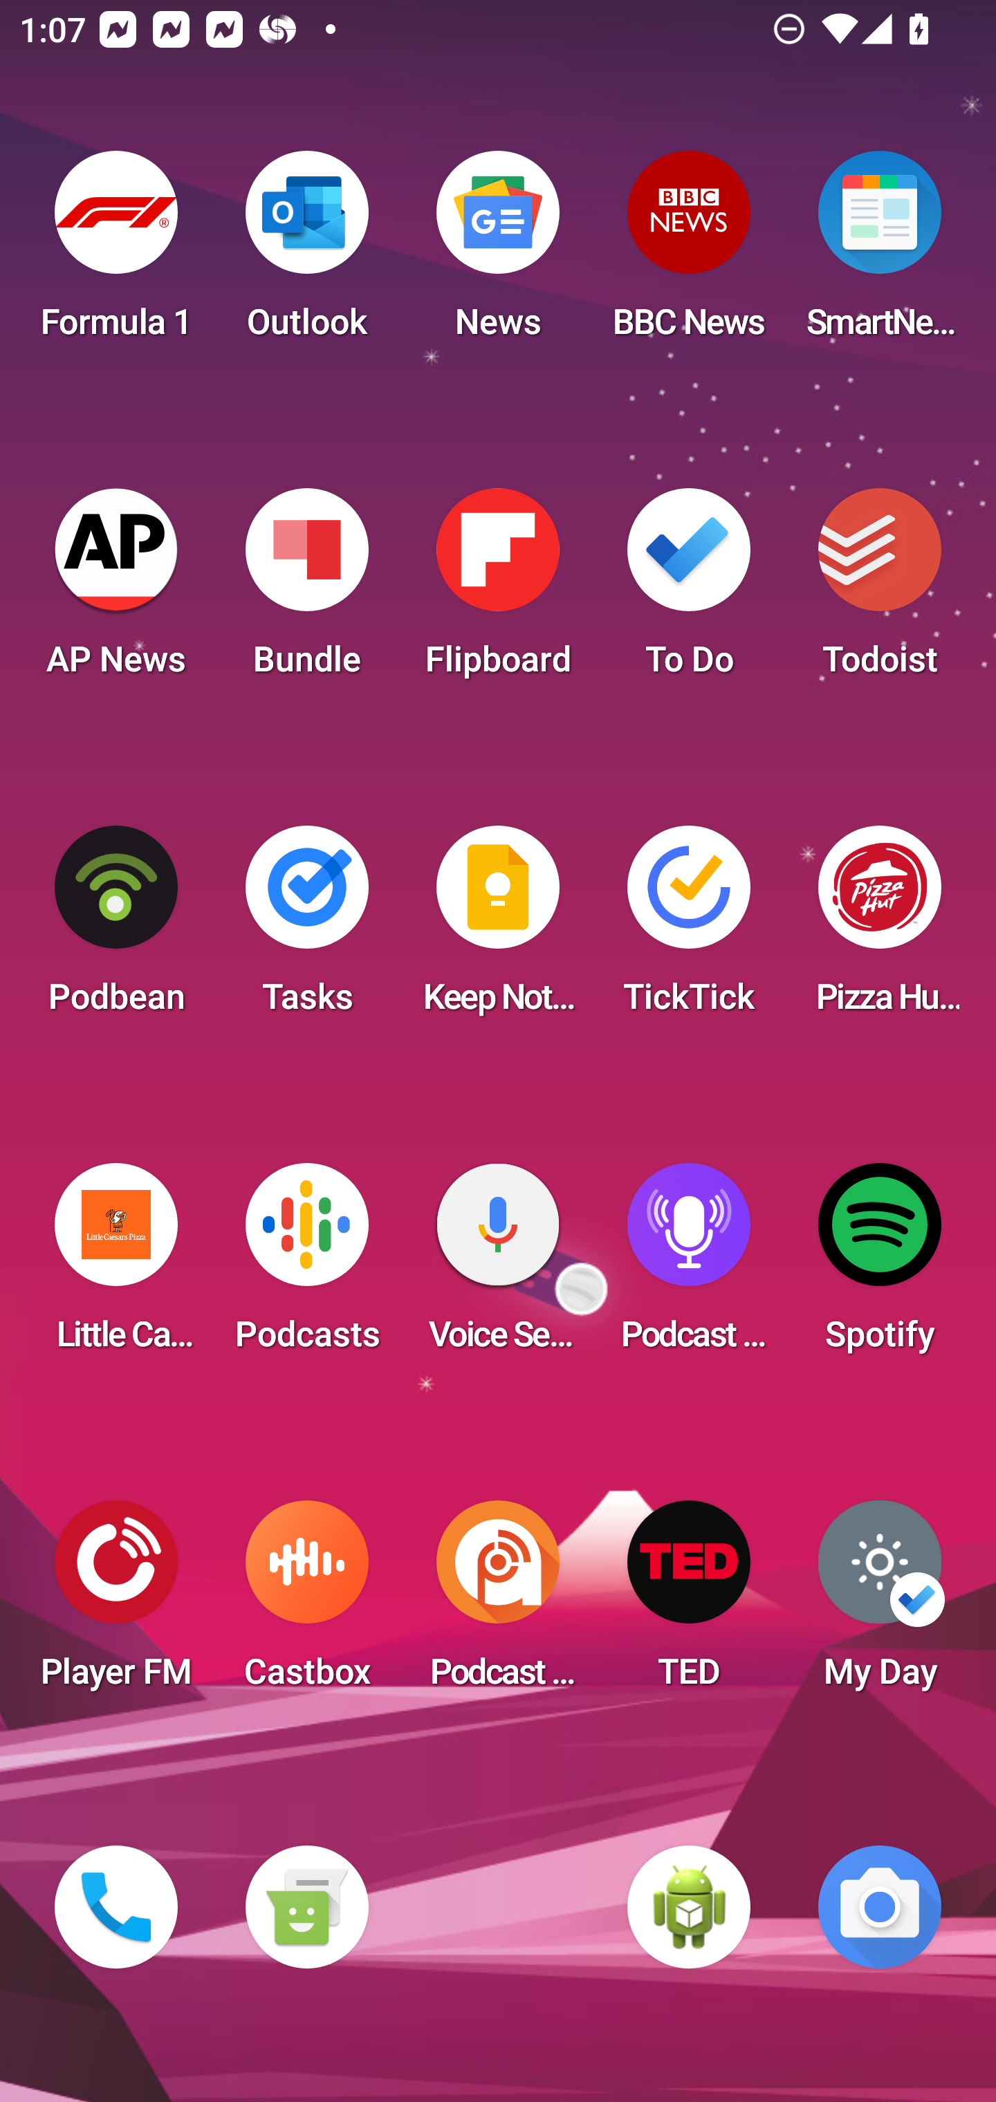 The height and width of the screenshot is (2102, 996). Describe the element at coordinates (498, 1603) in the screenshot. I see `Podcast Addict` at that location.